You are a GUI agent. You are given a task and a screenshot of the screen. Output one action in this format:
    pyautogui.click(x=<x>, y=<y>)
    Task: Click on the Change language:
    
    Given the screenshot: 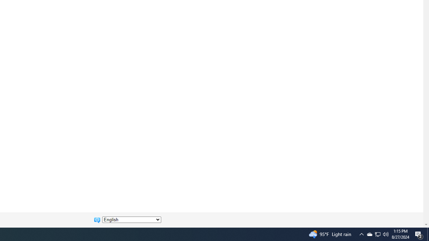 What is the action you would take?
    pyautogui.click(x=131, y=220)
    